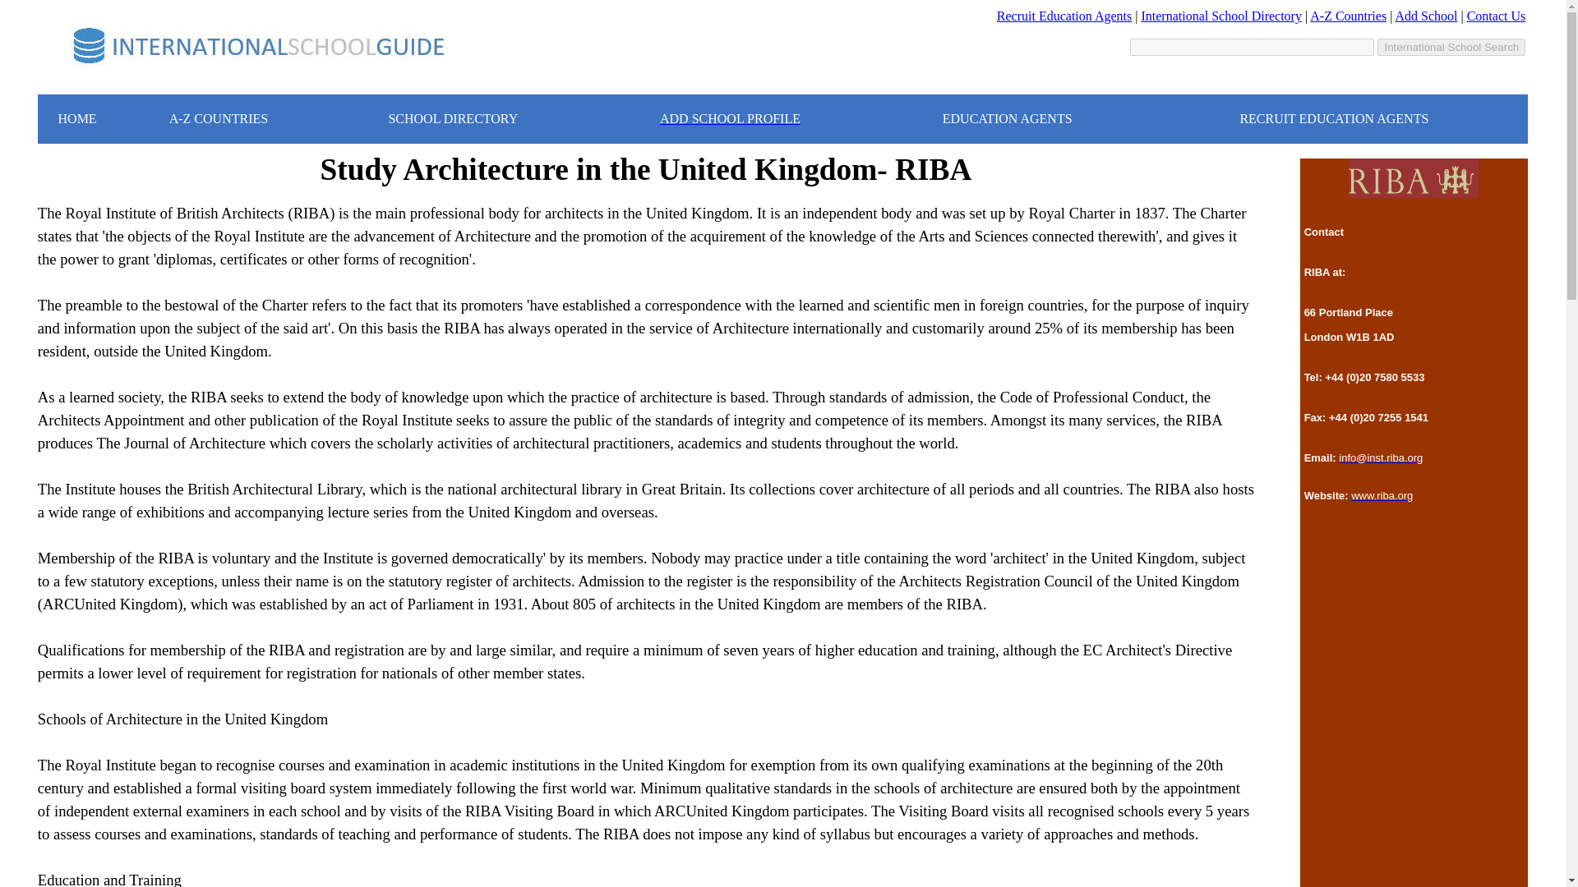  Describe the element at coordinates (77, 118) in the screenshot. I see `HOME` at that location.